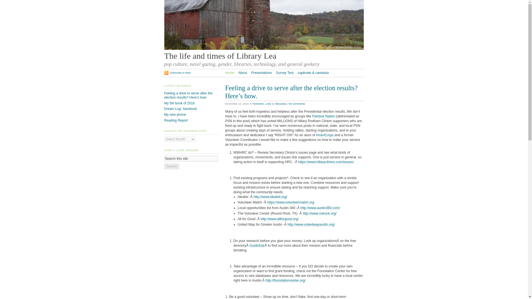  Describe the element at coordinates (285, 73) in the screenshot. I see `Survey Test` at that location.